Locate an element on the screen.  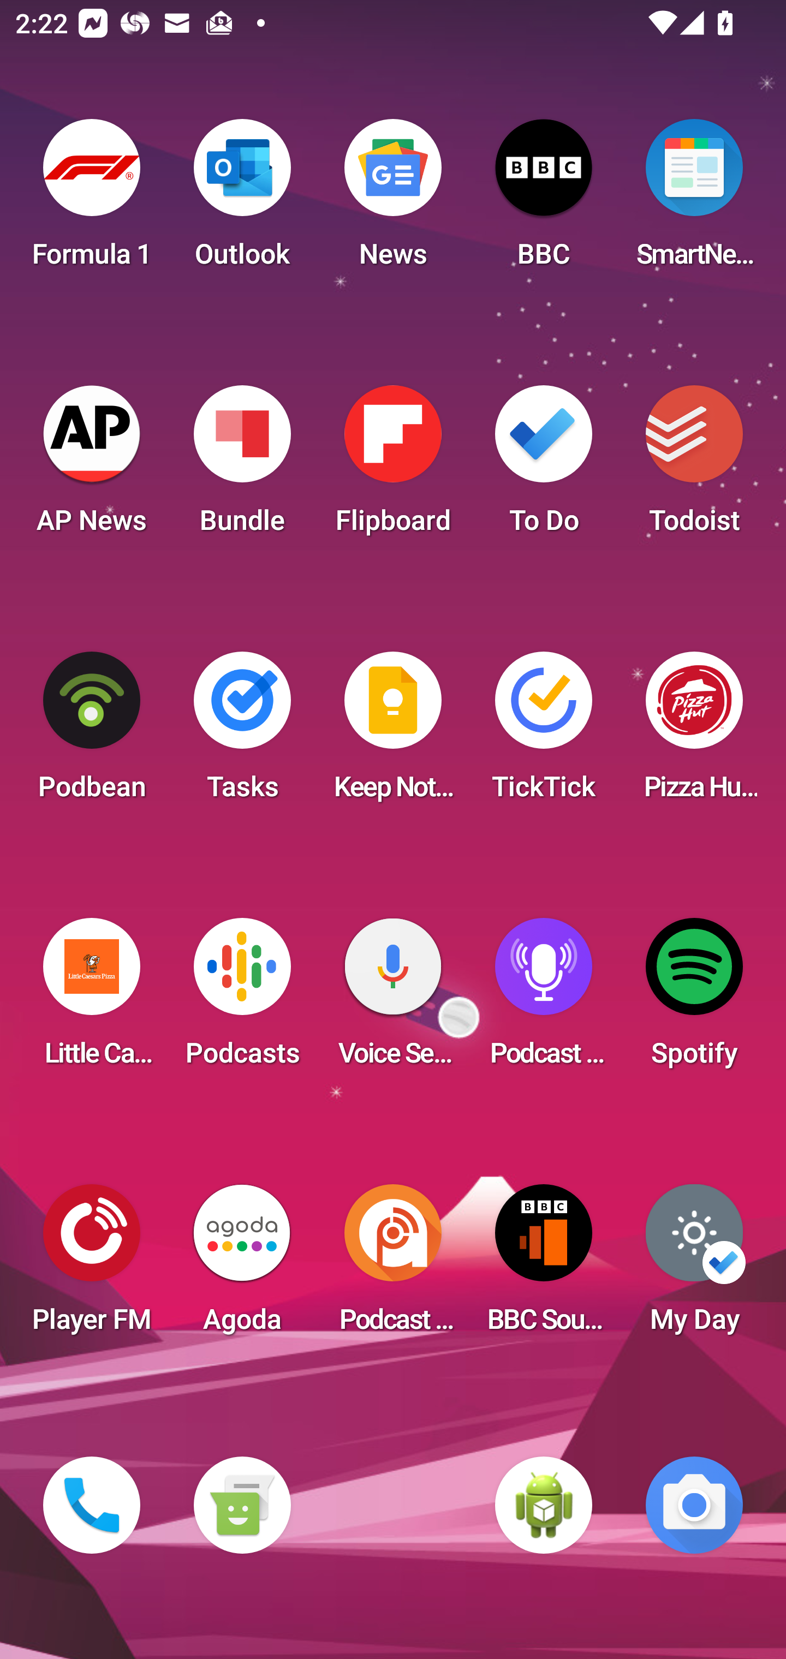
Camera is located at coordinates (694, 1505).